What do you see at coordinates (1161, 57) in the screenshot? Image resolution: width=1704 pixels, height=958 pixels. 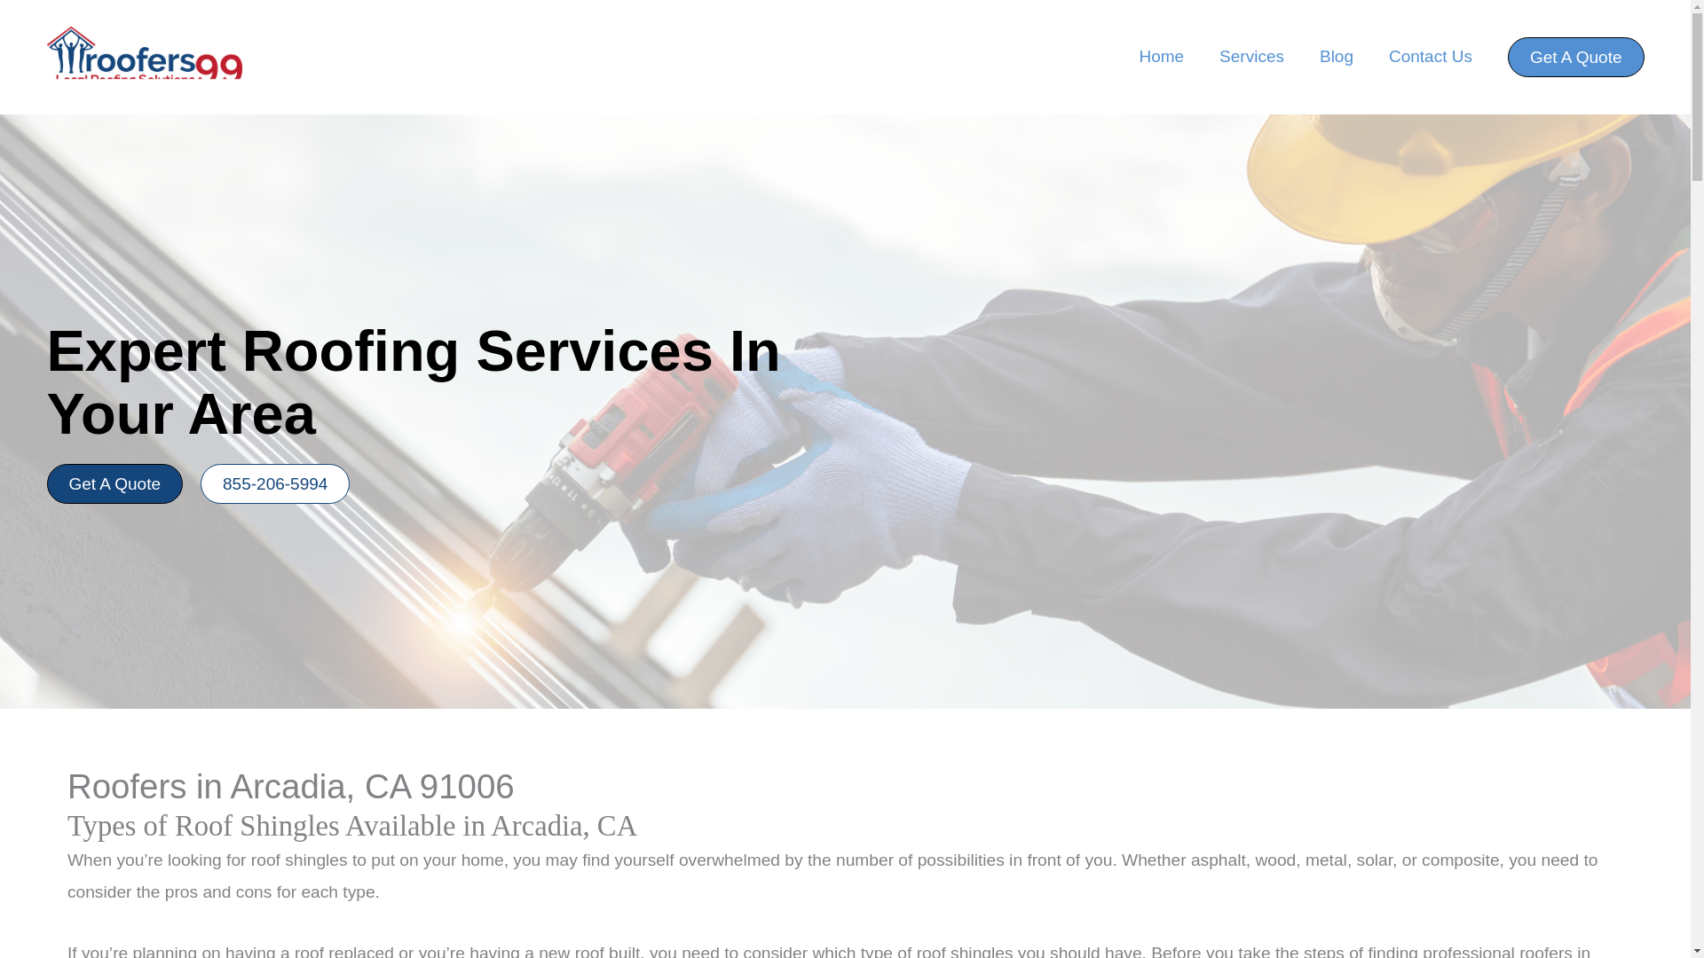 I see `Home` at bounding box center [1161, 57].